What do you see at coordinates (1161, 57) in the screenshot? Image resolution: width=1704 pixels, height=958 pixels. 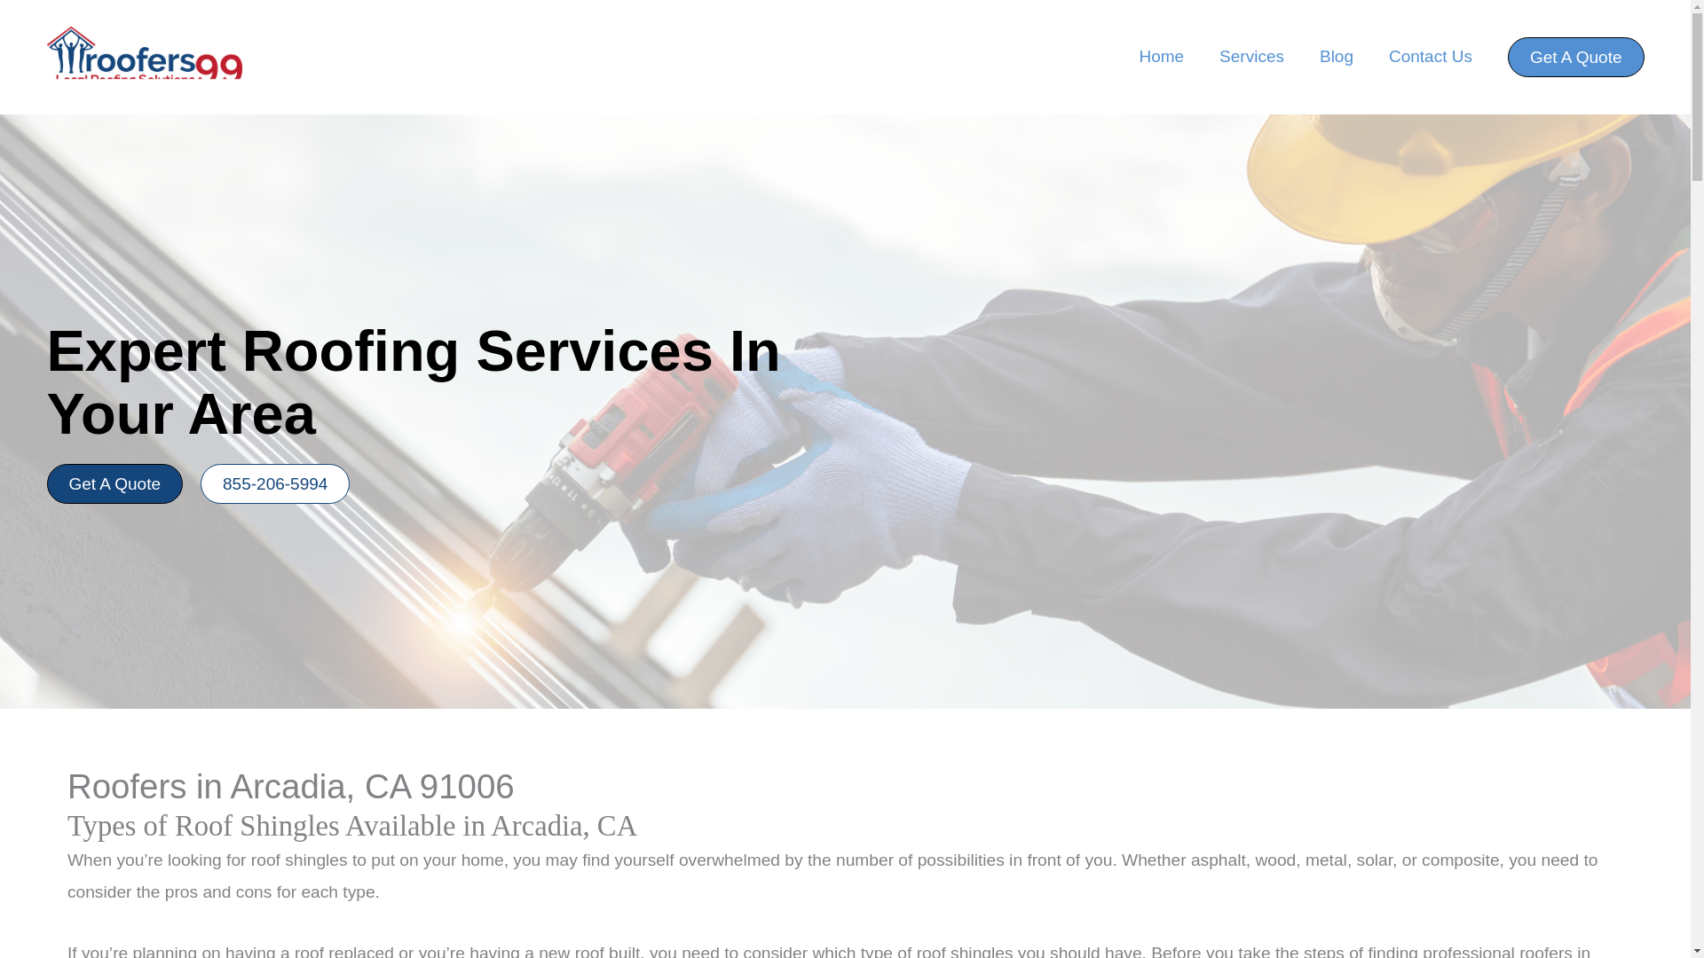 I see `Home` at bounding box center [1161, 57].